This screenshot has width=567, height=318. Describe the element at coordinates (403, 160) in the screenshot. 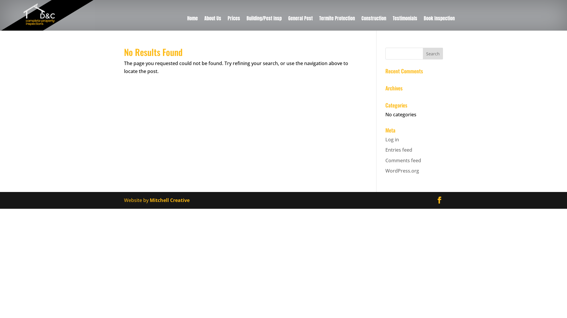

I see `Comments feed` at that location.